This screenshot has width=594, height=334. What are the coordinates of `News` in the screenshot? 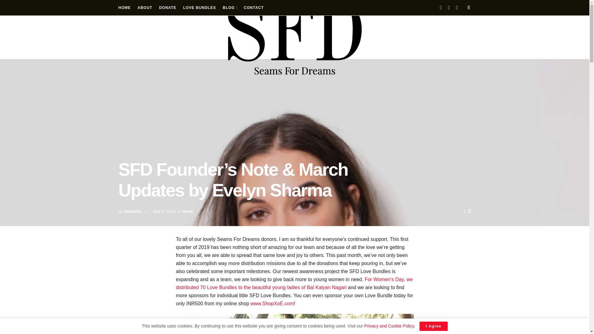 It's located at (187, 212).